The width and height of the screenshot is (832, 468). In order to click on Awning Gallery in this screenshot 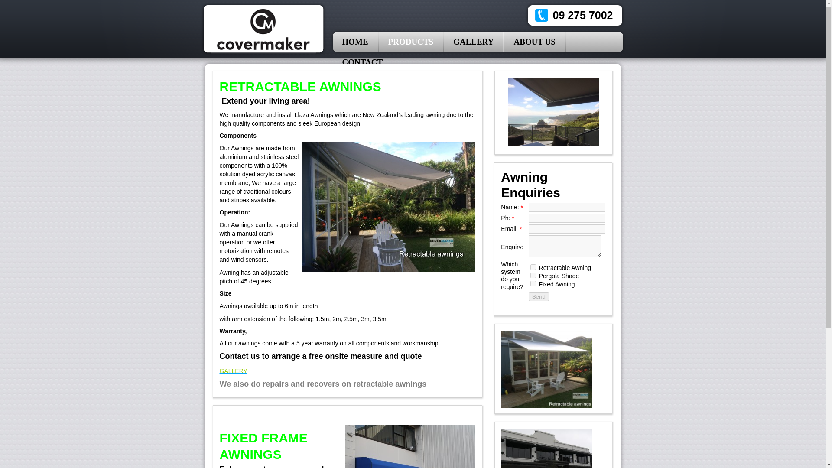, I will do `click(233, 370)`.